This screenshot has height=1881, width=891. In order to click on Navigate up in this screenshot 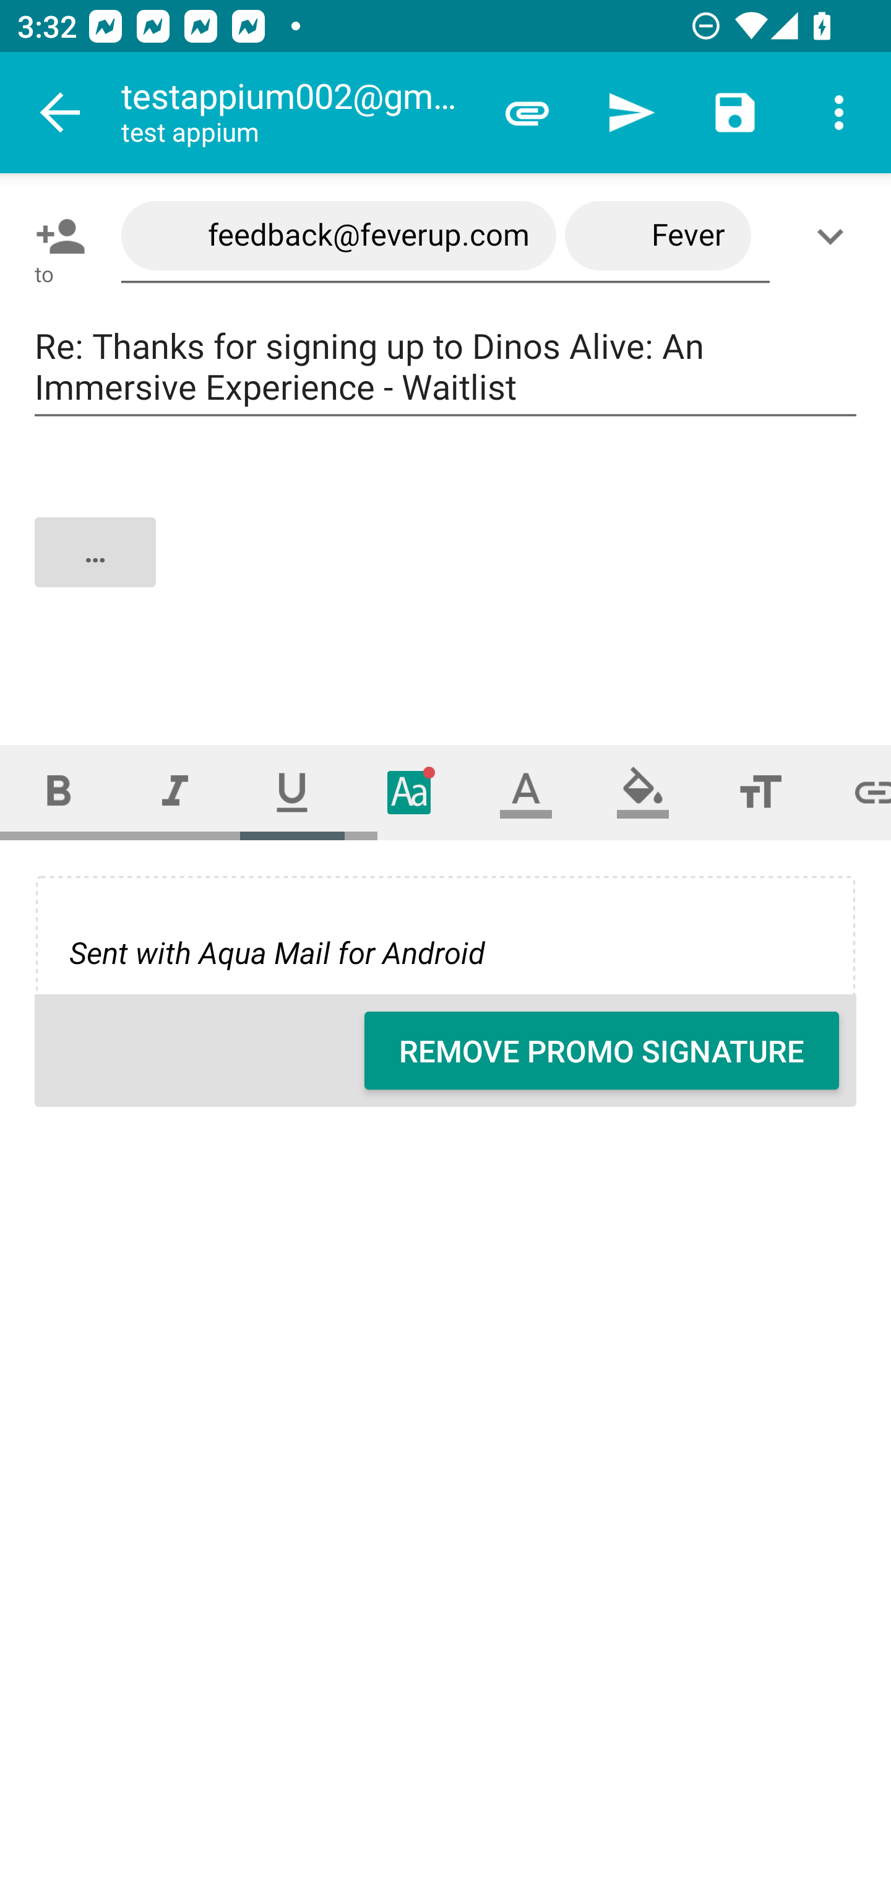, I will do `click(61, 113)`.